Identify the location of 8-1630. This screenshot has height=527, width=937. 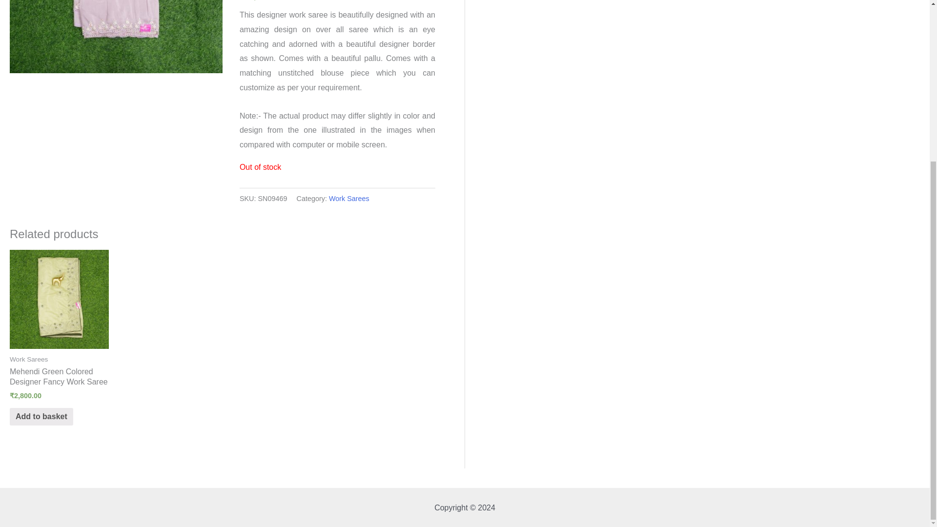
(116, 37).